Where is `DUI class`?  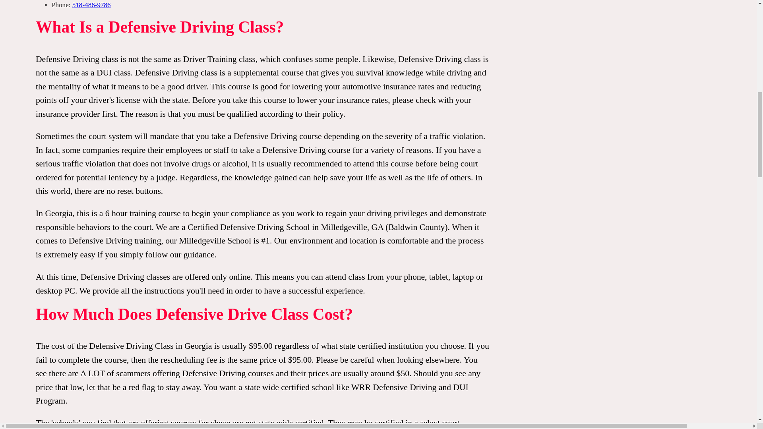 DUI class is located at coordinates (114, 72).